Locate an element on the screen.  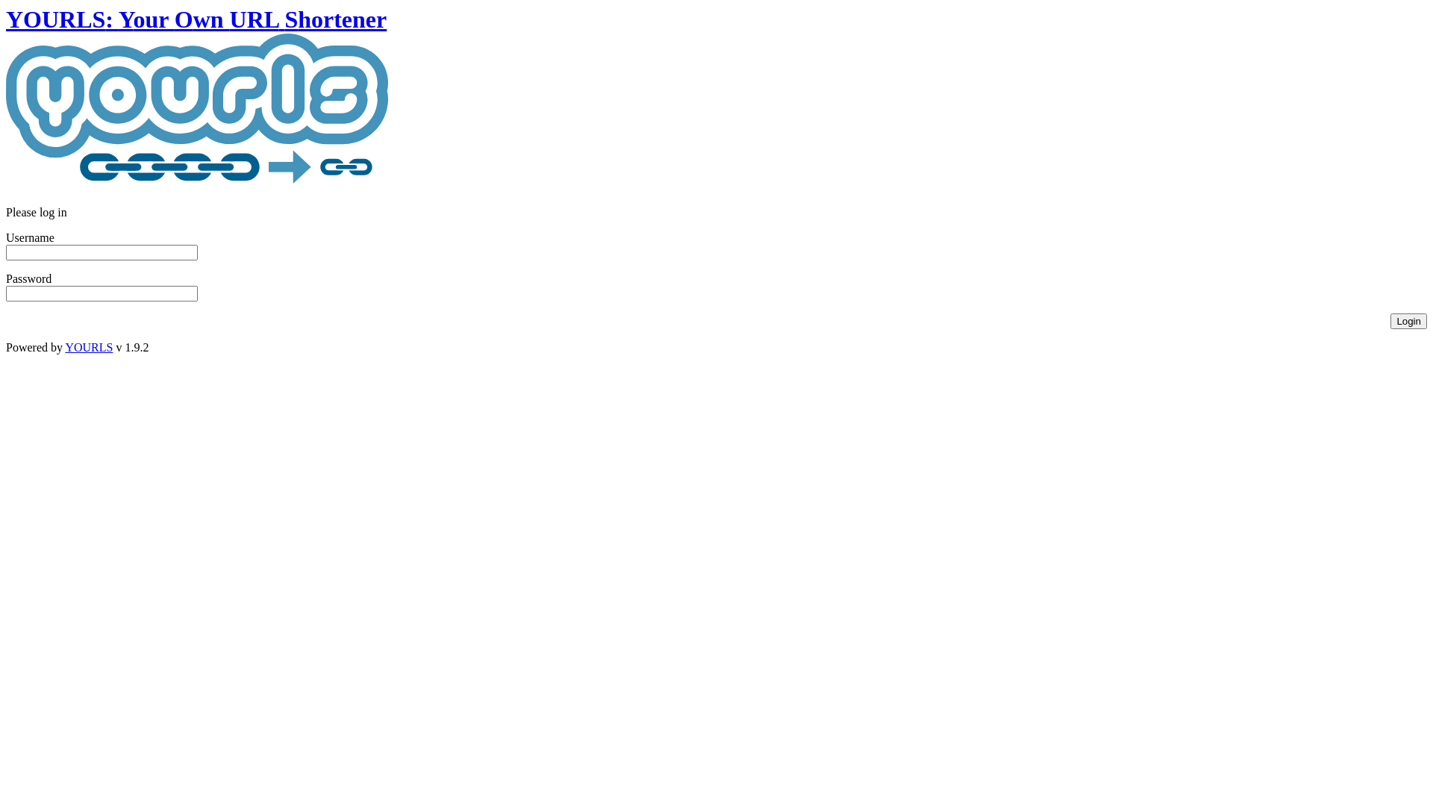
YOURLS: Your Own URL Shortener is located at coordinates (197, 101).